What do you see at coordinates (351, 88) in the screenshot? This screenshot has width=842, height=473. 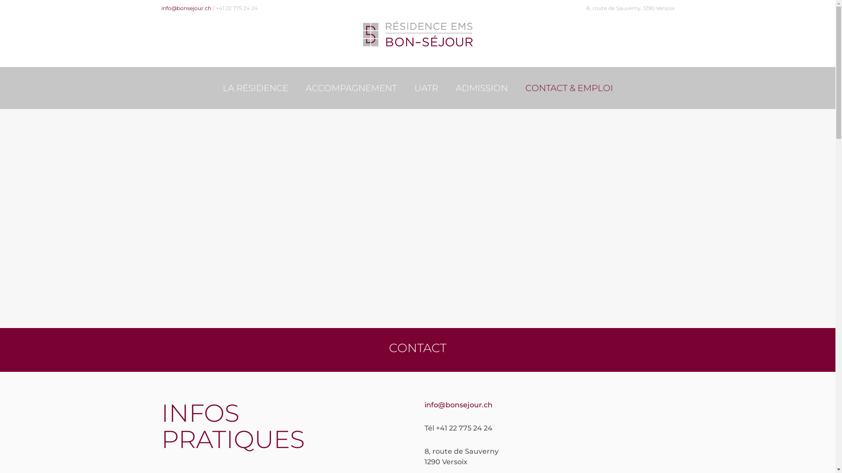 I see `ACCOMPAGNEMENT` at bounding box center [351, 88].